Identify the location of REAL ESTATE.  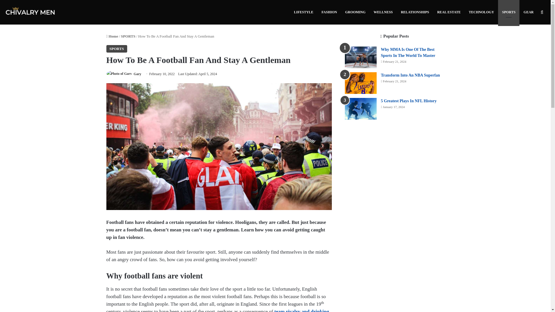
(449, 12).